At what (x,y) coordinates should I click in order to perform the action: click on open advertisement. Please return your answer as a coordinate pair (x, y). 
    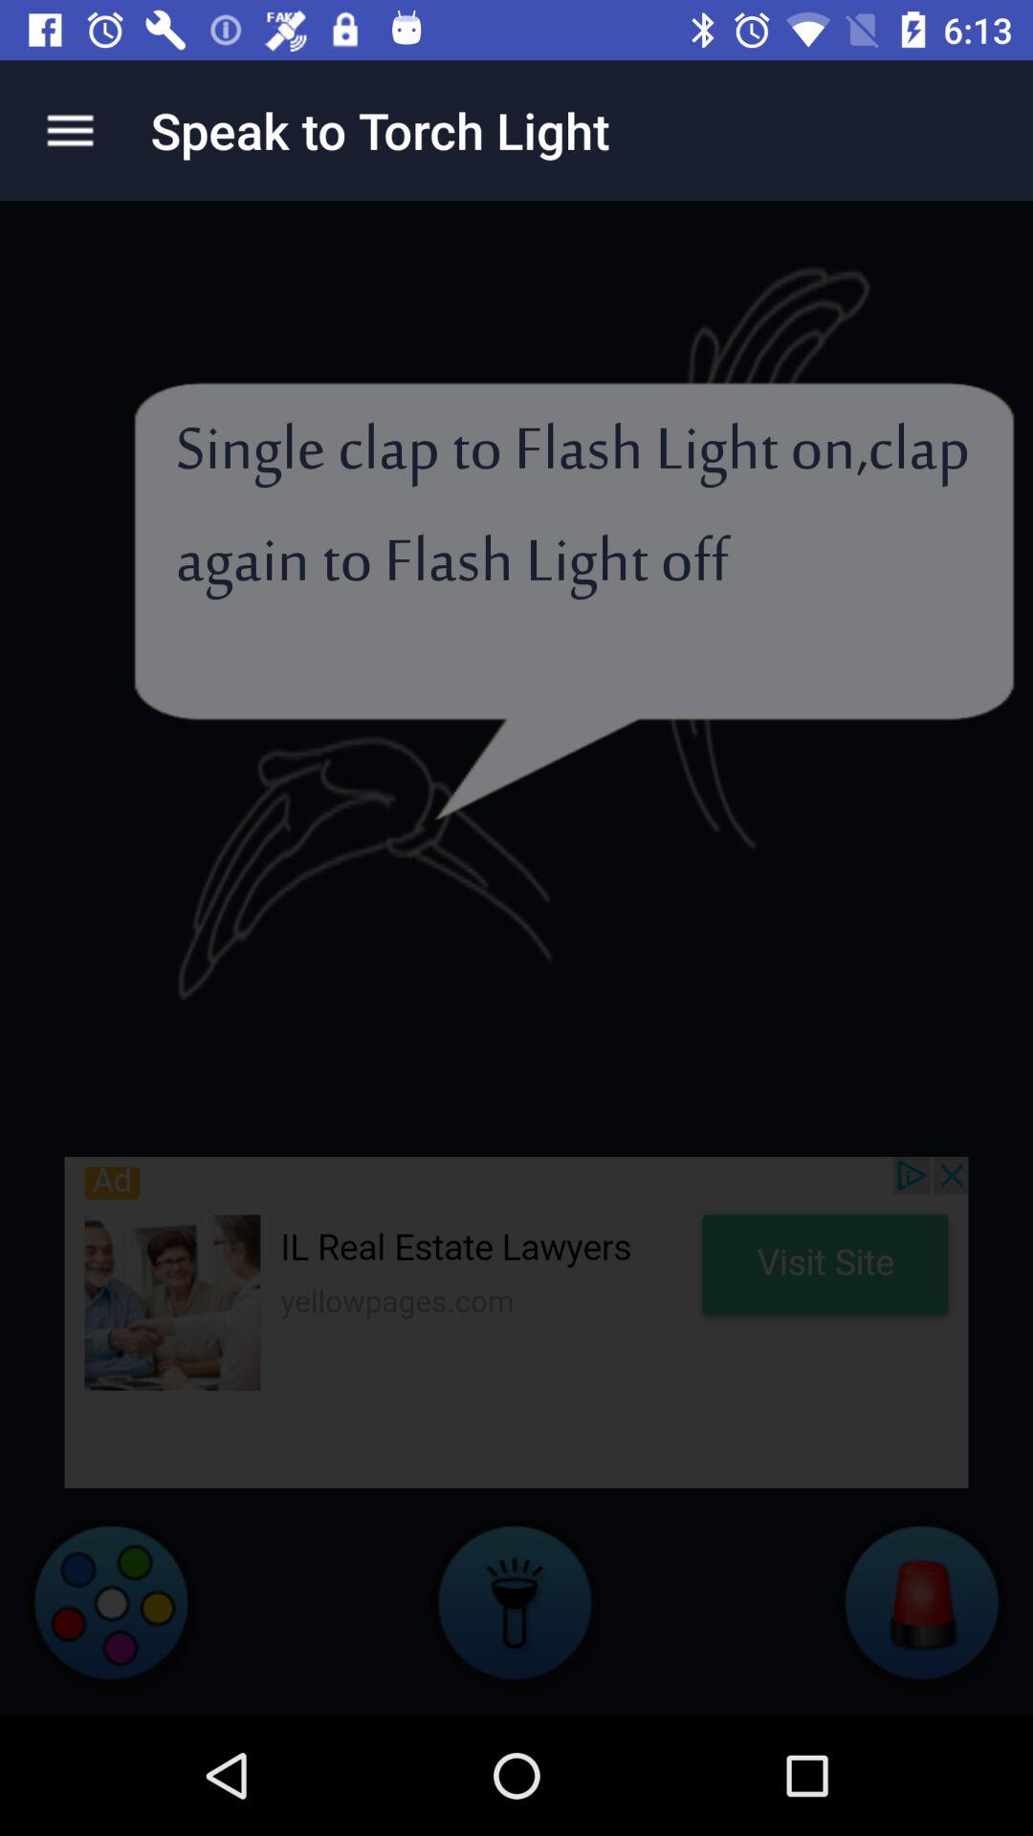
    Looking at the image, I should click on (516, 1322).